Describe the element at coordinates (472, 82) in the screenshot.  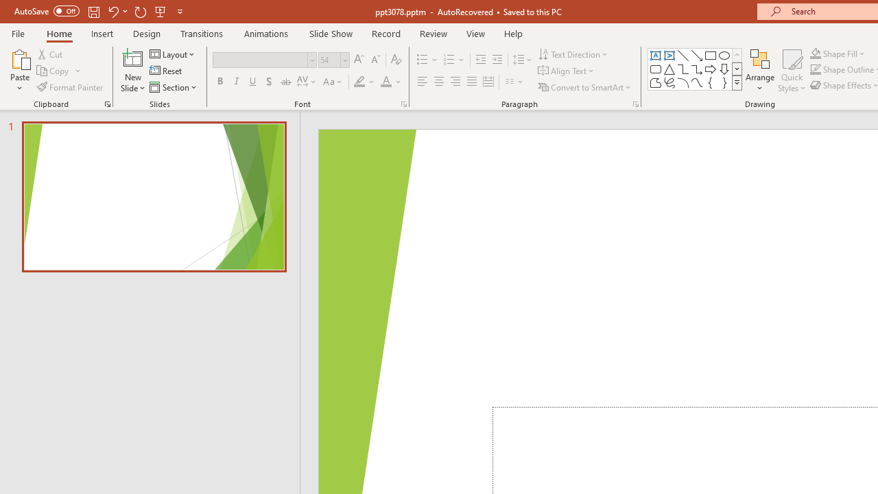
I see `Justify` at that location.